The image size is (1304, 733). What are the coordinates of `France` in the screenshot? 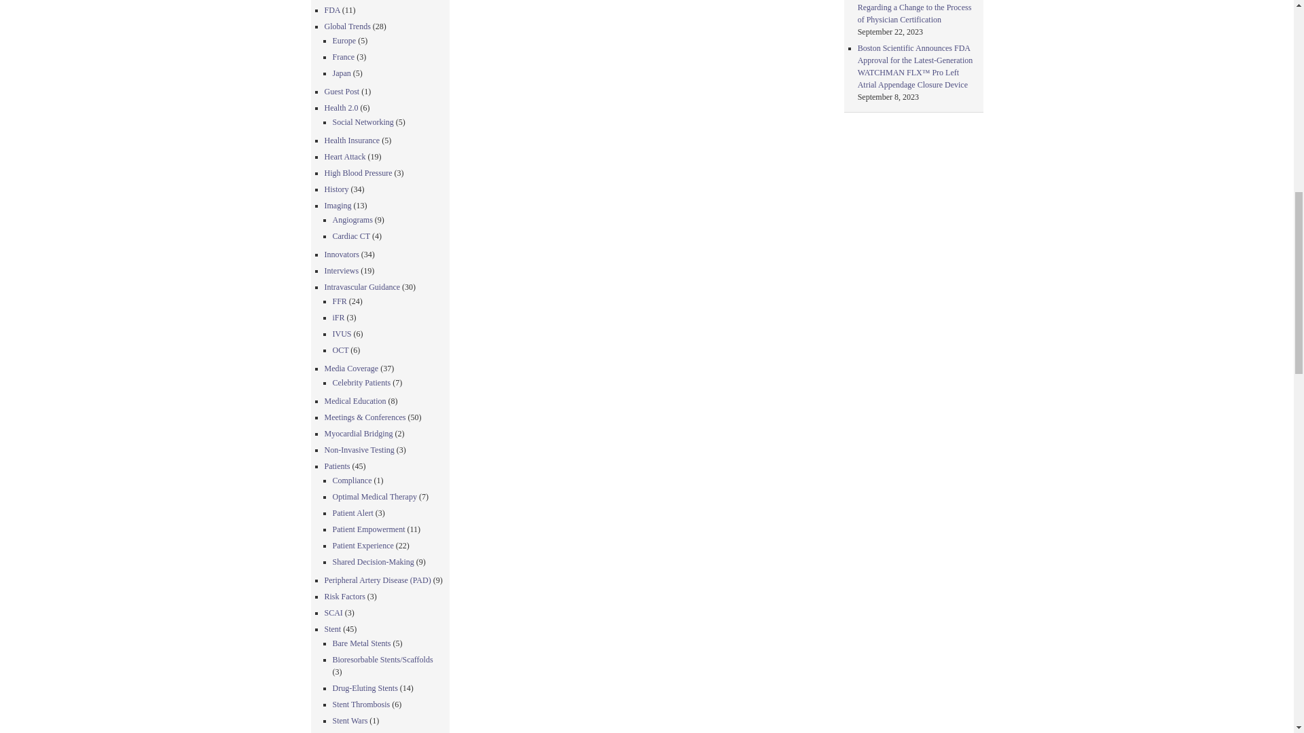 It's located at (344, 56).